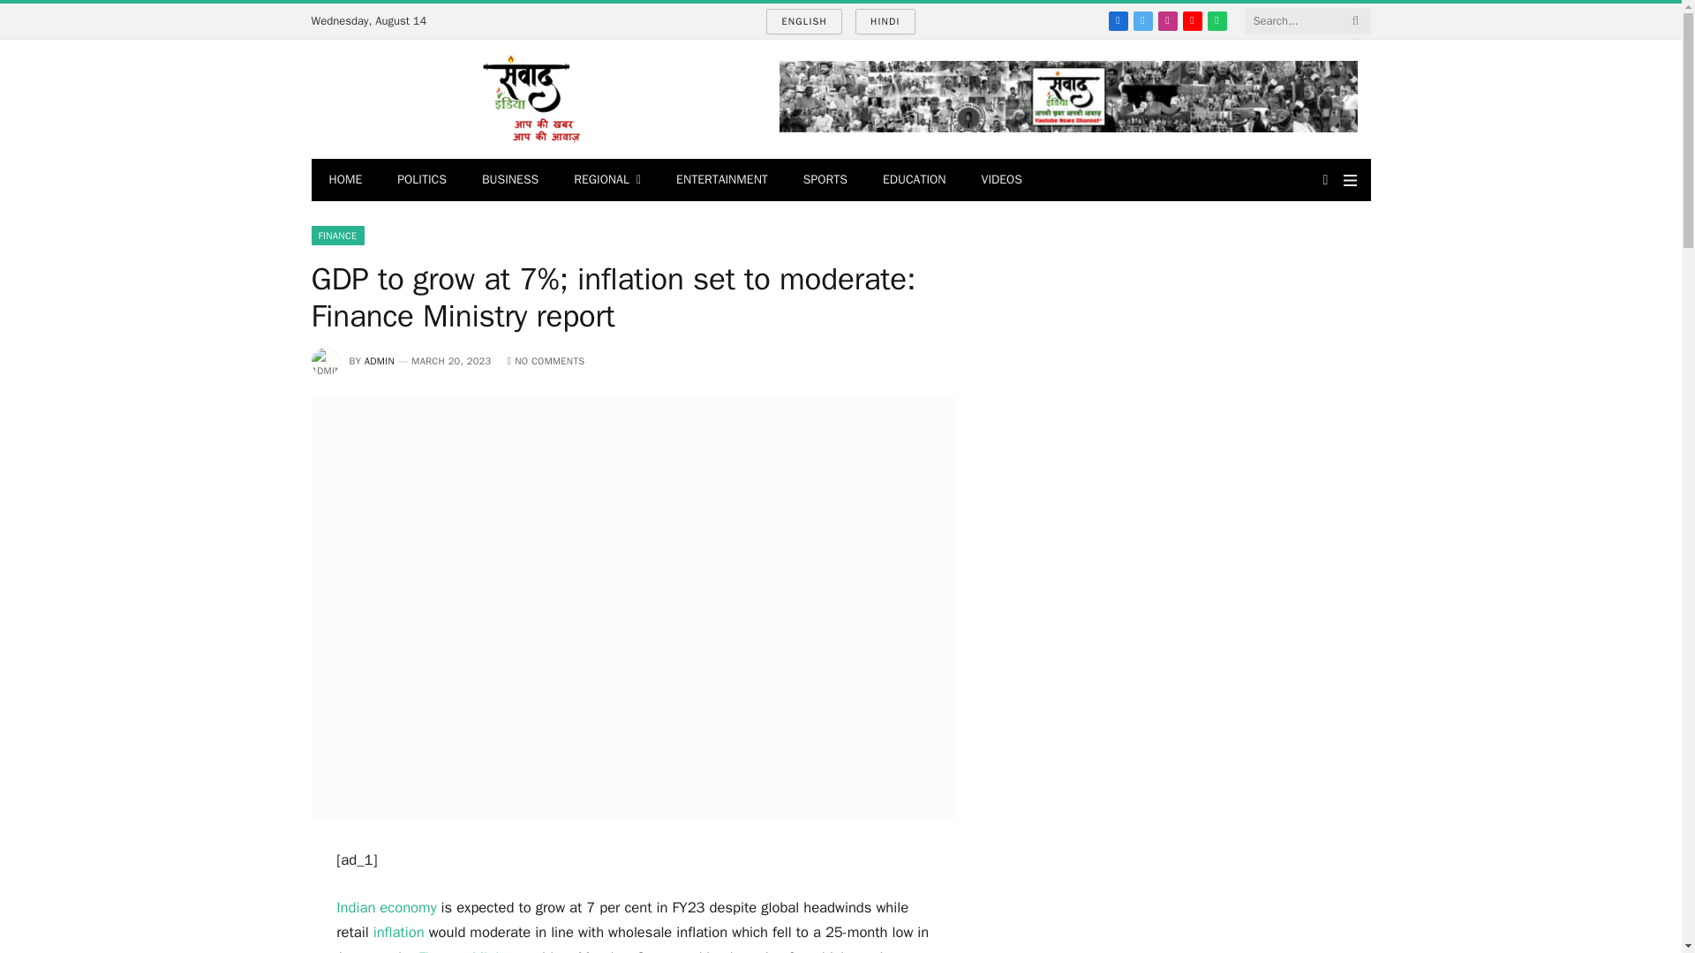 This screenshot has width=1695, height=953. I want to click on HOME, so click(344, 180).